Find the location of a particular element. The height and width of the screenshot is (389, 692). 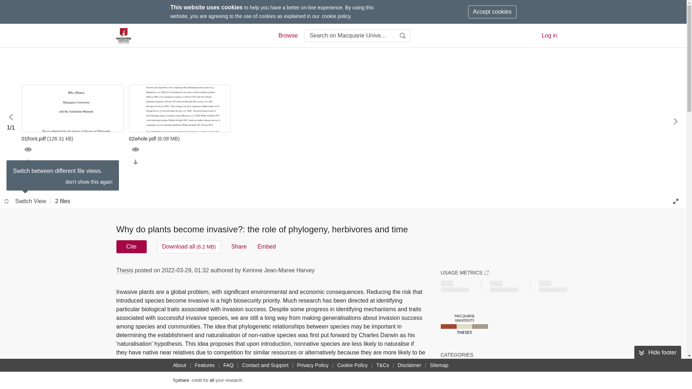

01front.pdf is located at coordinates (72, 138).